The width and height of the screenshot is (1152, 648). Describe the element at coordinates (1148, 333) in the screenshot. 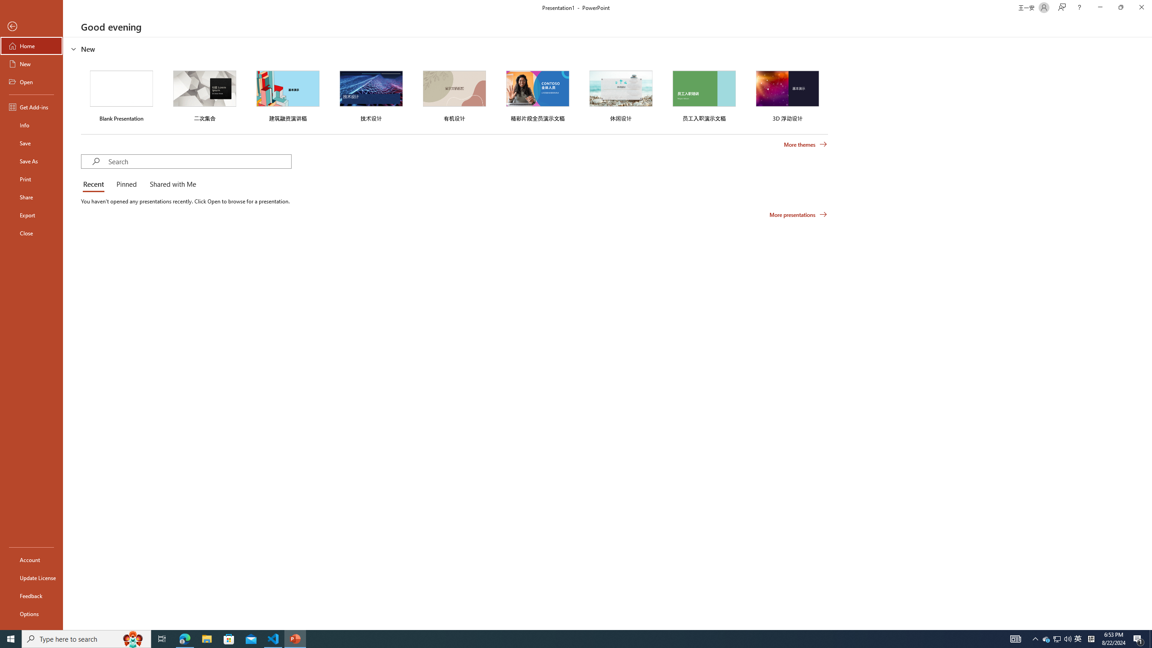

I see `Class: NetUIScrollBar` at that location.